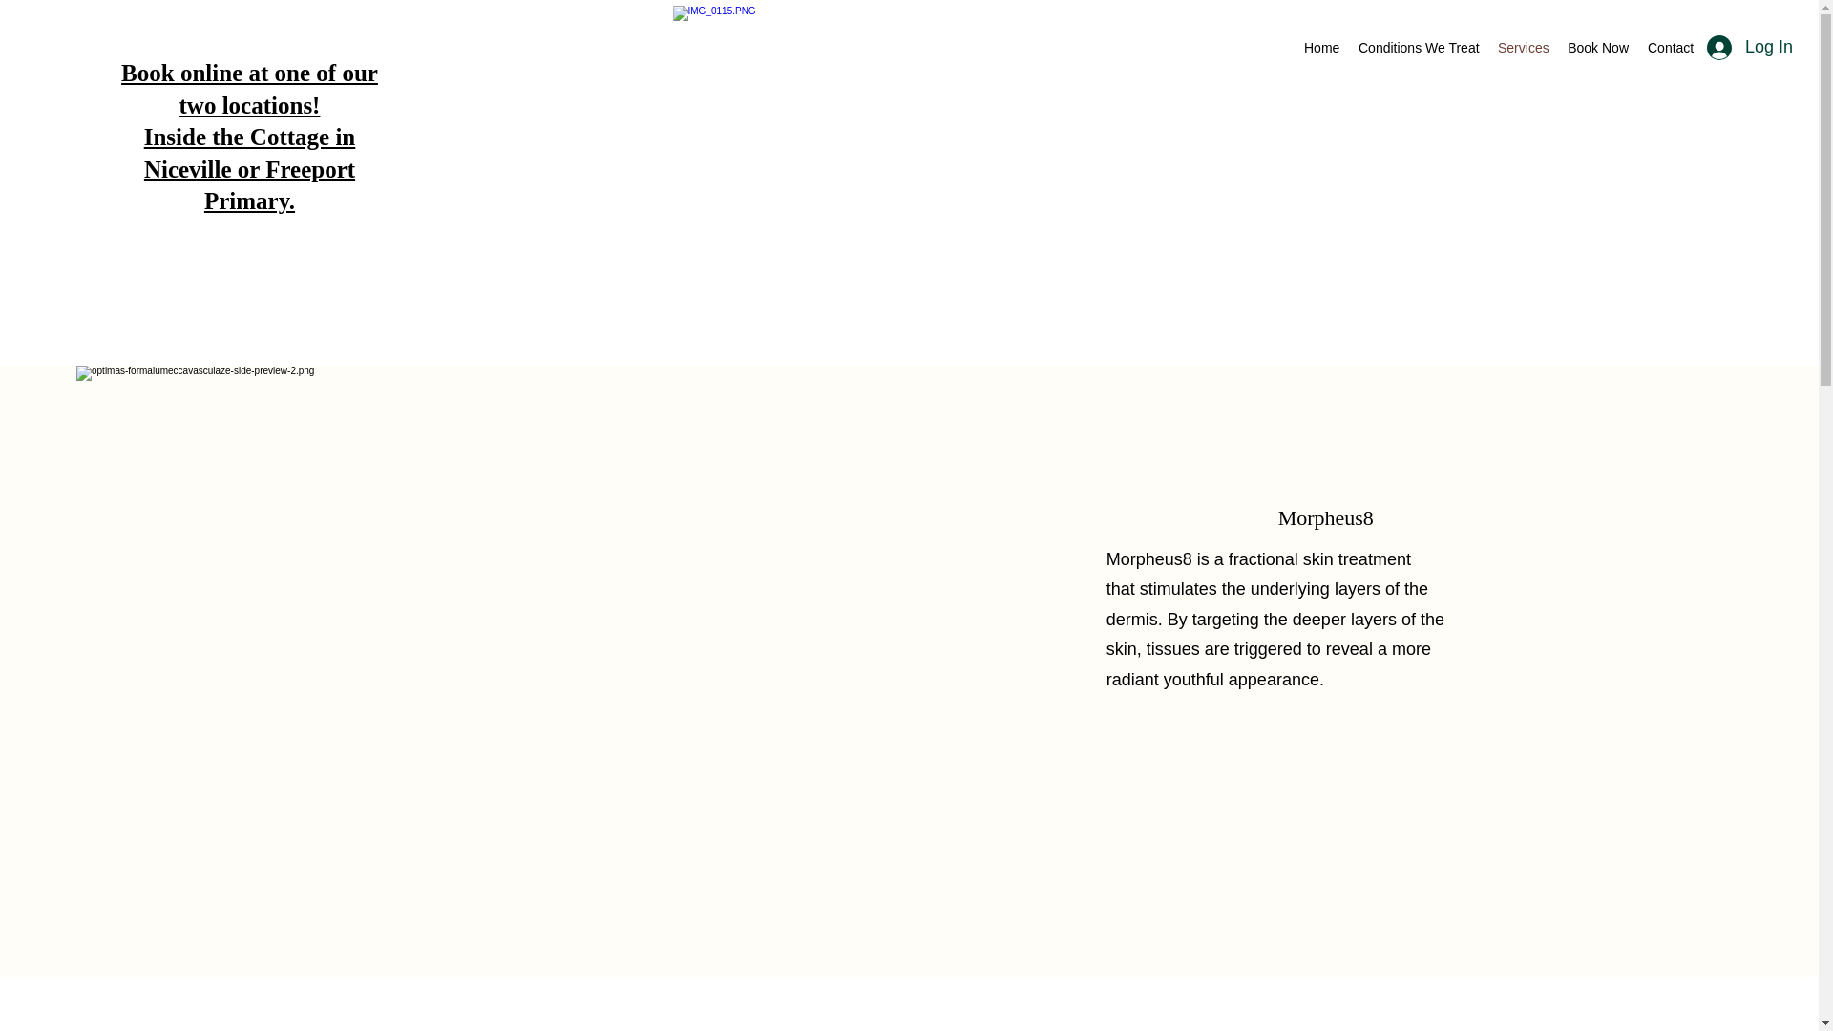  What do you see at coordinates (1524, 47) in the screenshot?
I see `Services` at bounding box center [1524, 47].